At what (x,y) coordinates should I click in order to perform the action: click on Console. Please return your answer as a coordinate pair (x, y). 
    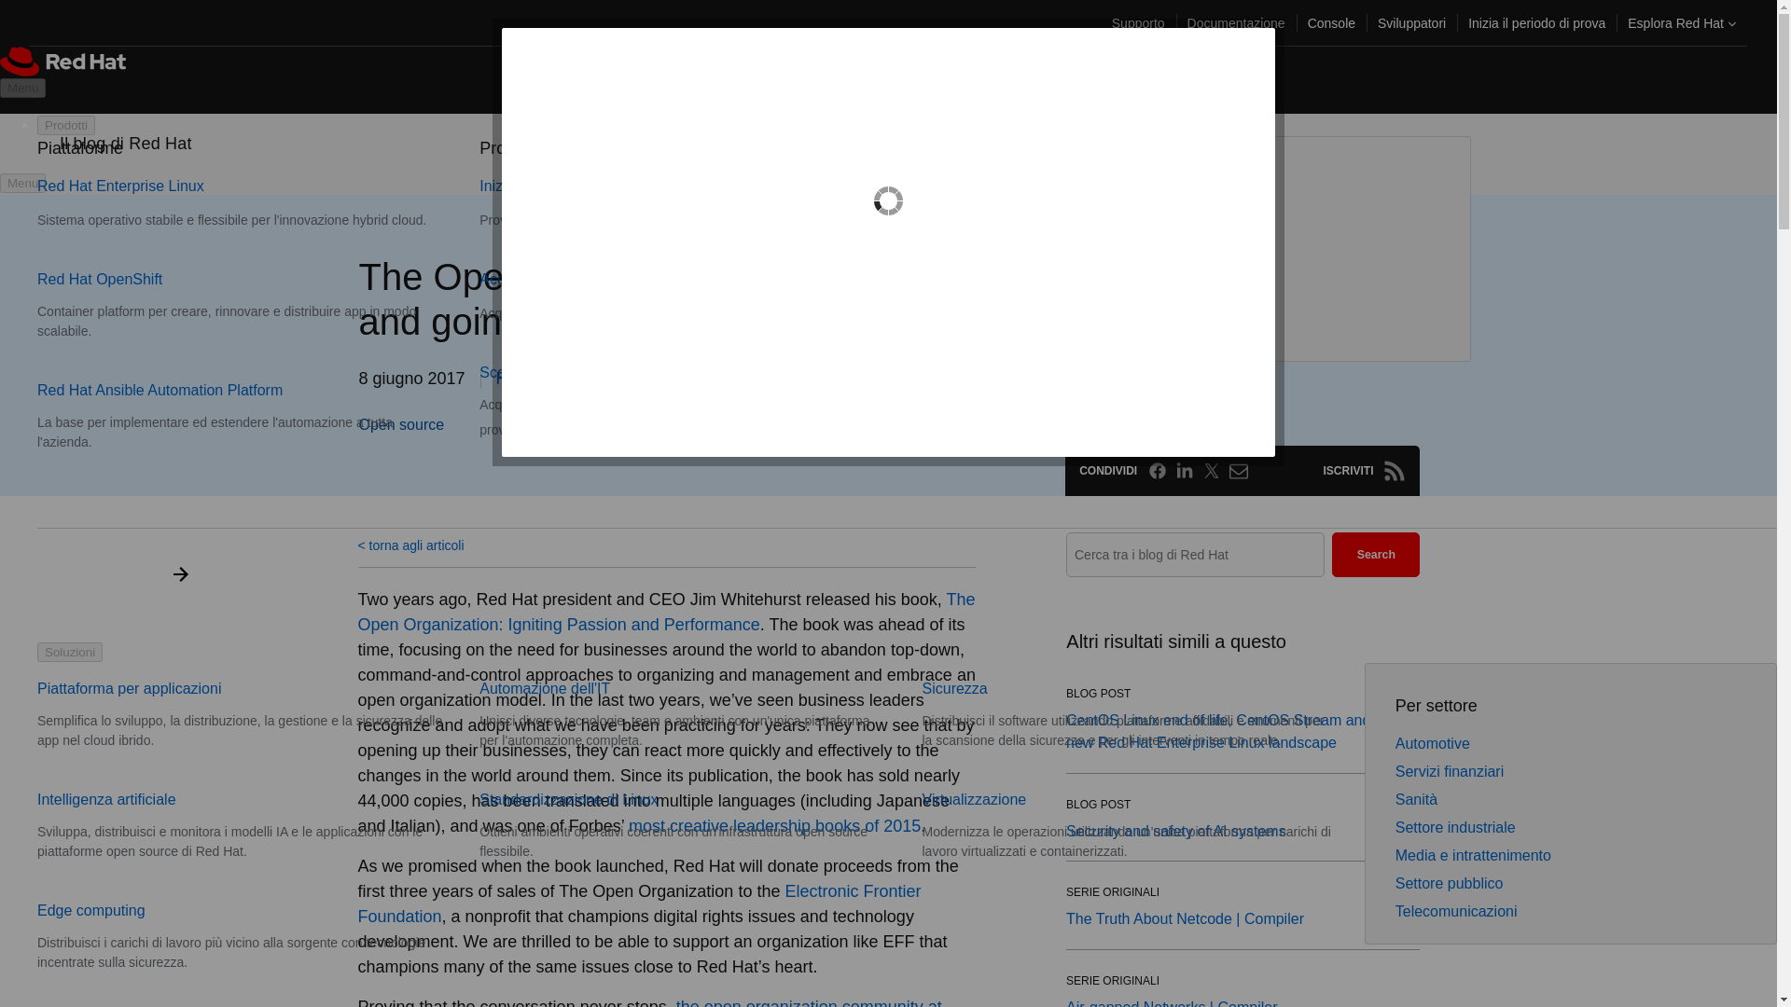
    Looking at the image, I should click on (1331, 22).